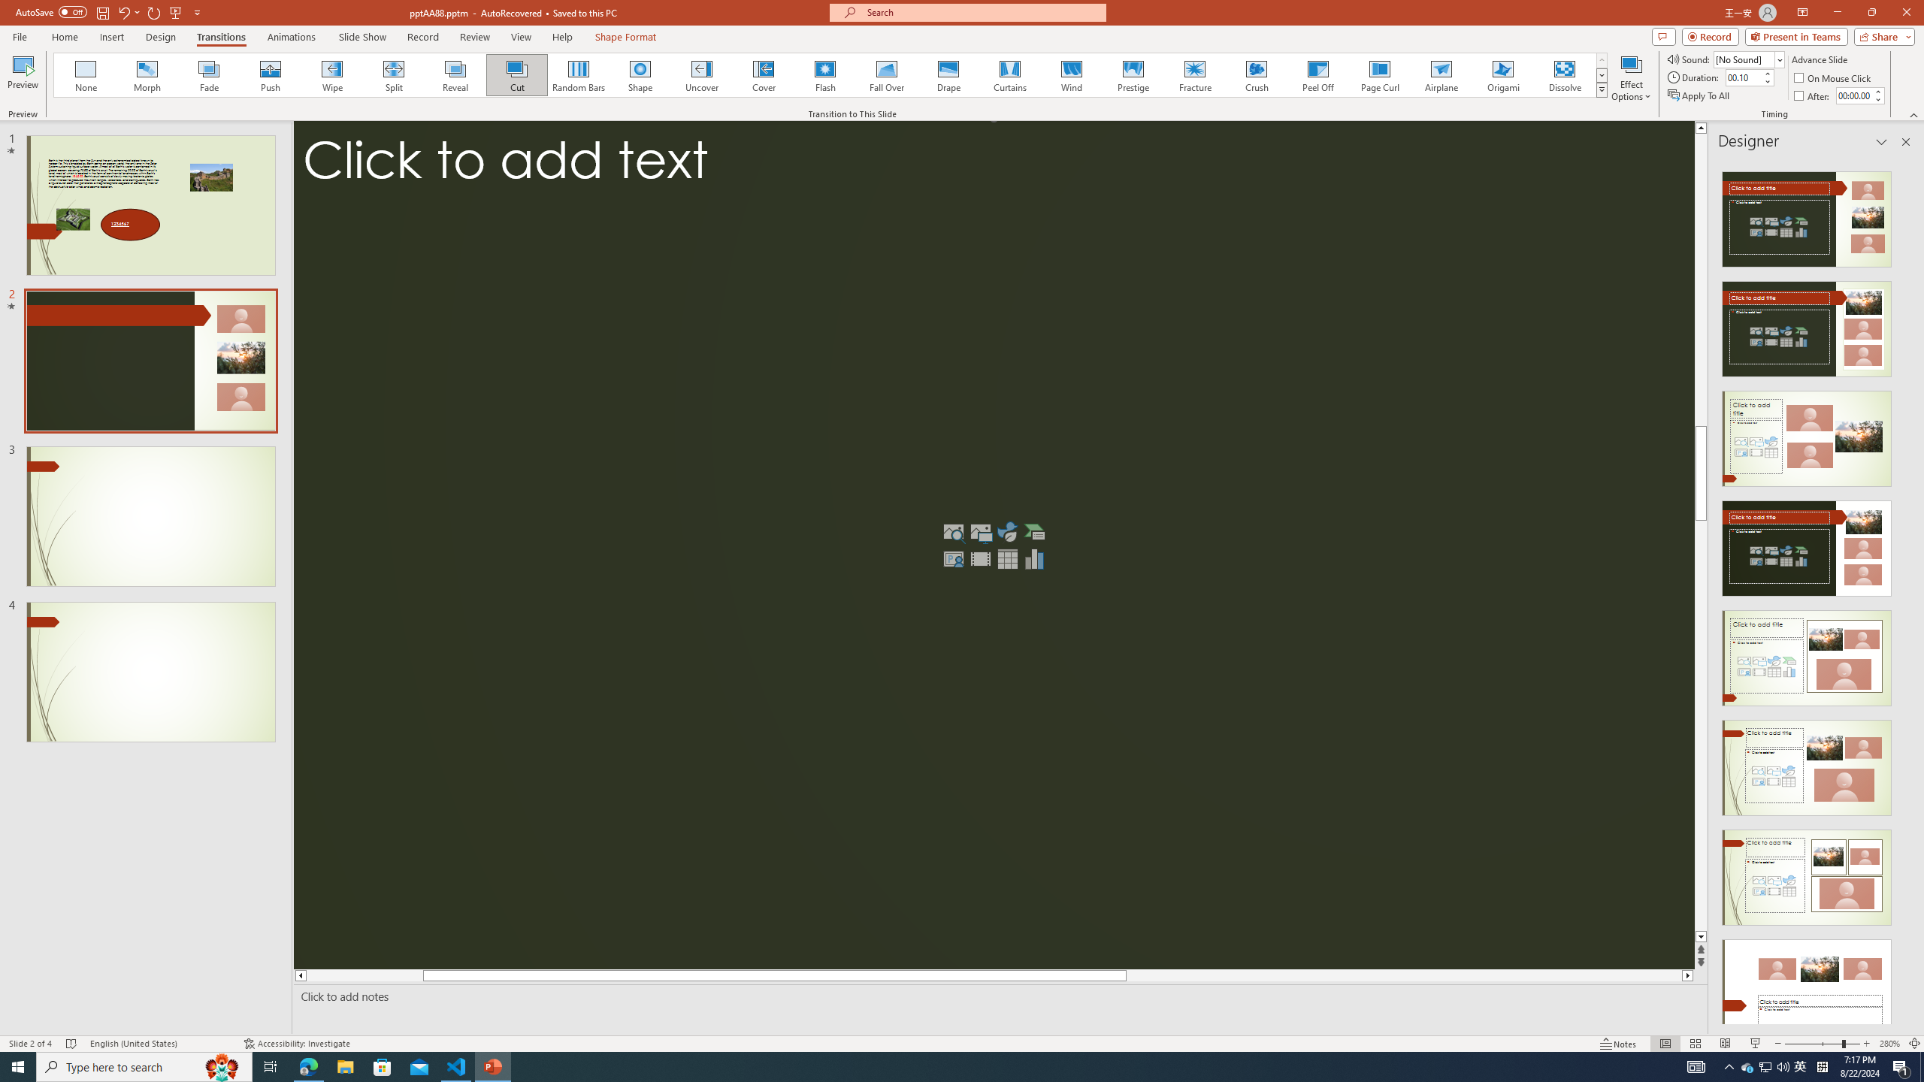 This screenshot has width=1924, height=1082. Describe the element at coordinates (953, 532) in the screenshot. I see `Stock Images` at that location.